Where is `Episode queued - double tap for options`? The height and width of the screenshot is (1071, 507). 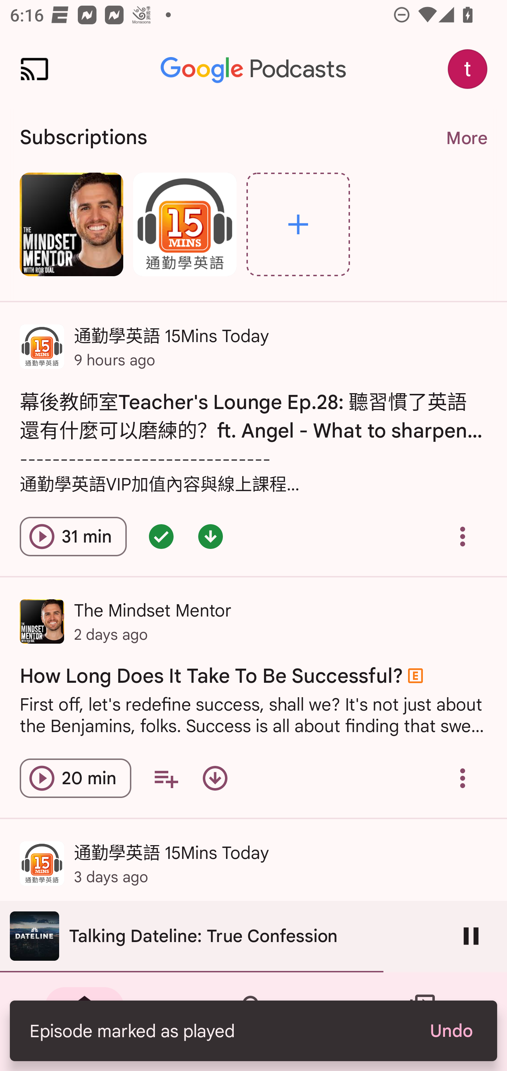 Episode queued - double tap for options is located at coordinates (161, 536).